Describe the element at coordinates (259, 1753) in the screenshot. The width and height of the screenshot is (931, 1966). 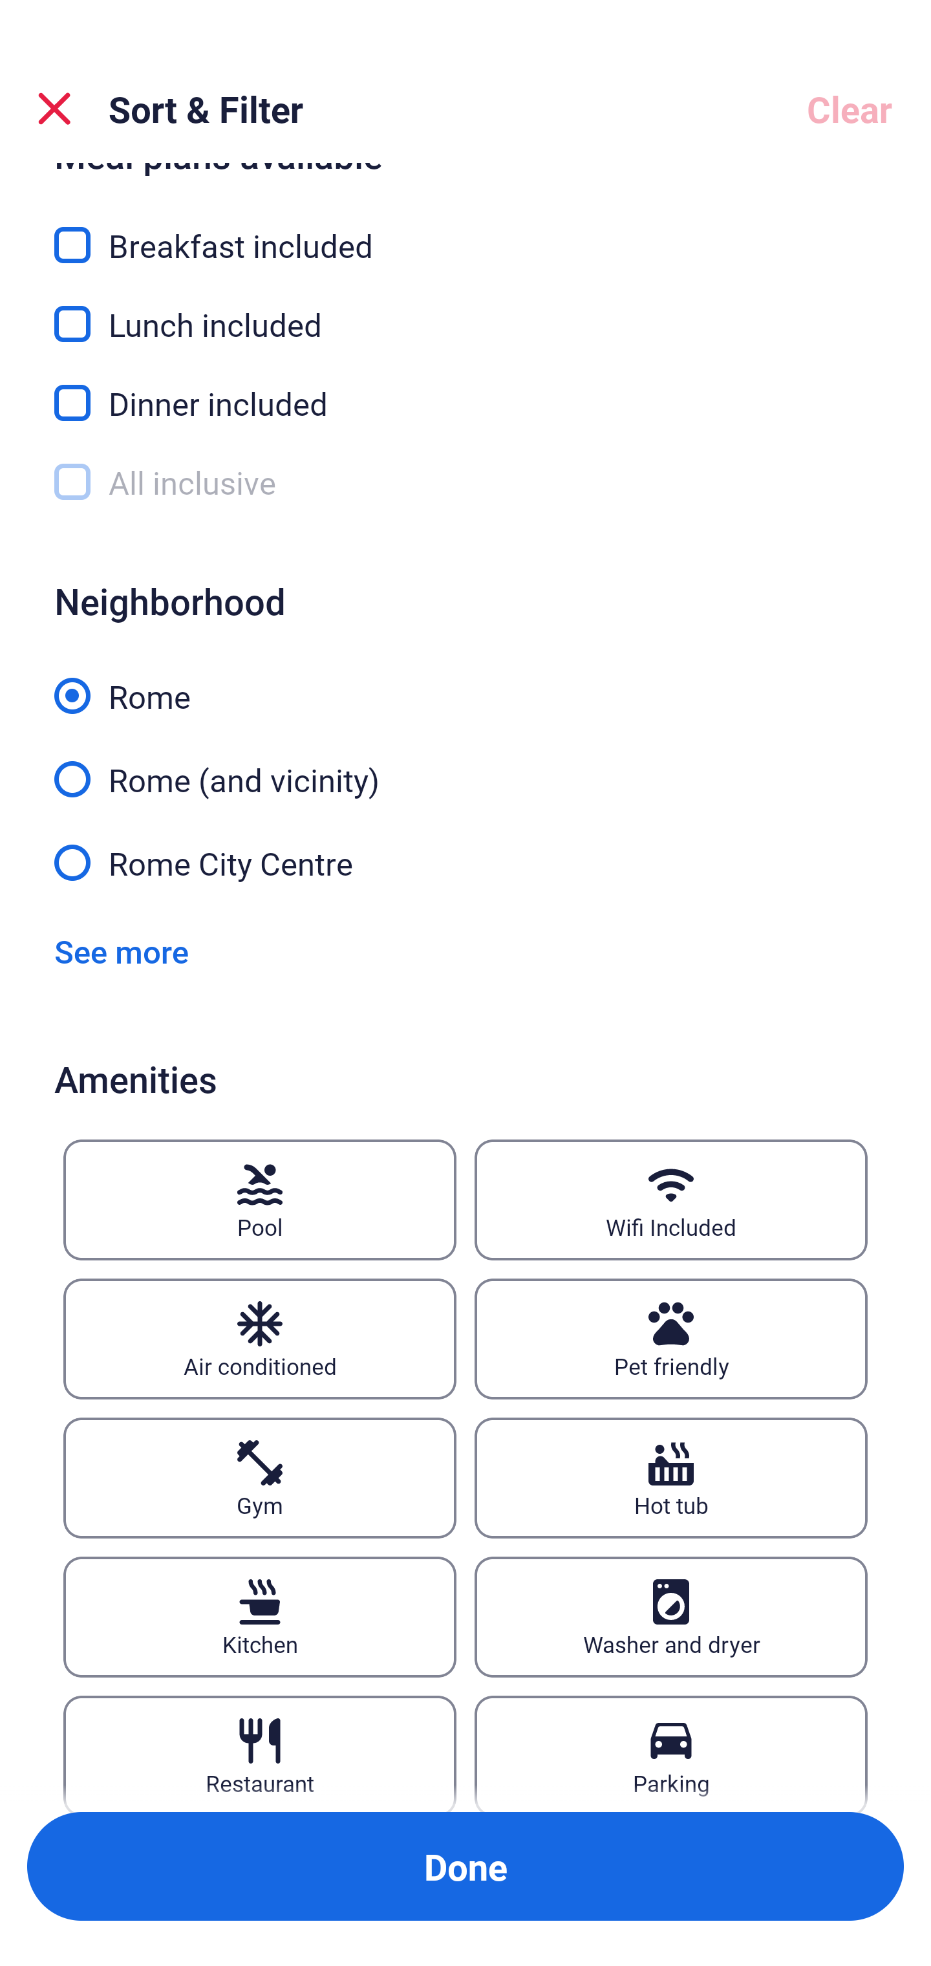
I see `Restaurant` at that location.